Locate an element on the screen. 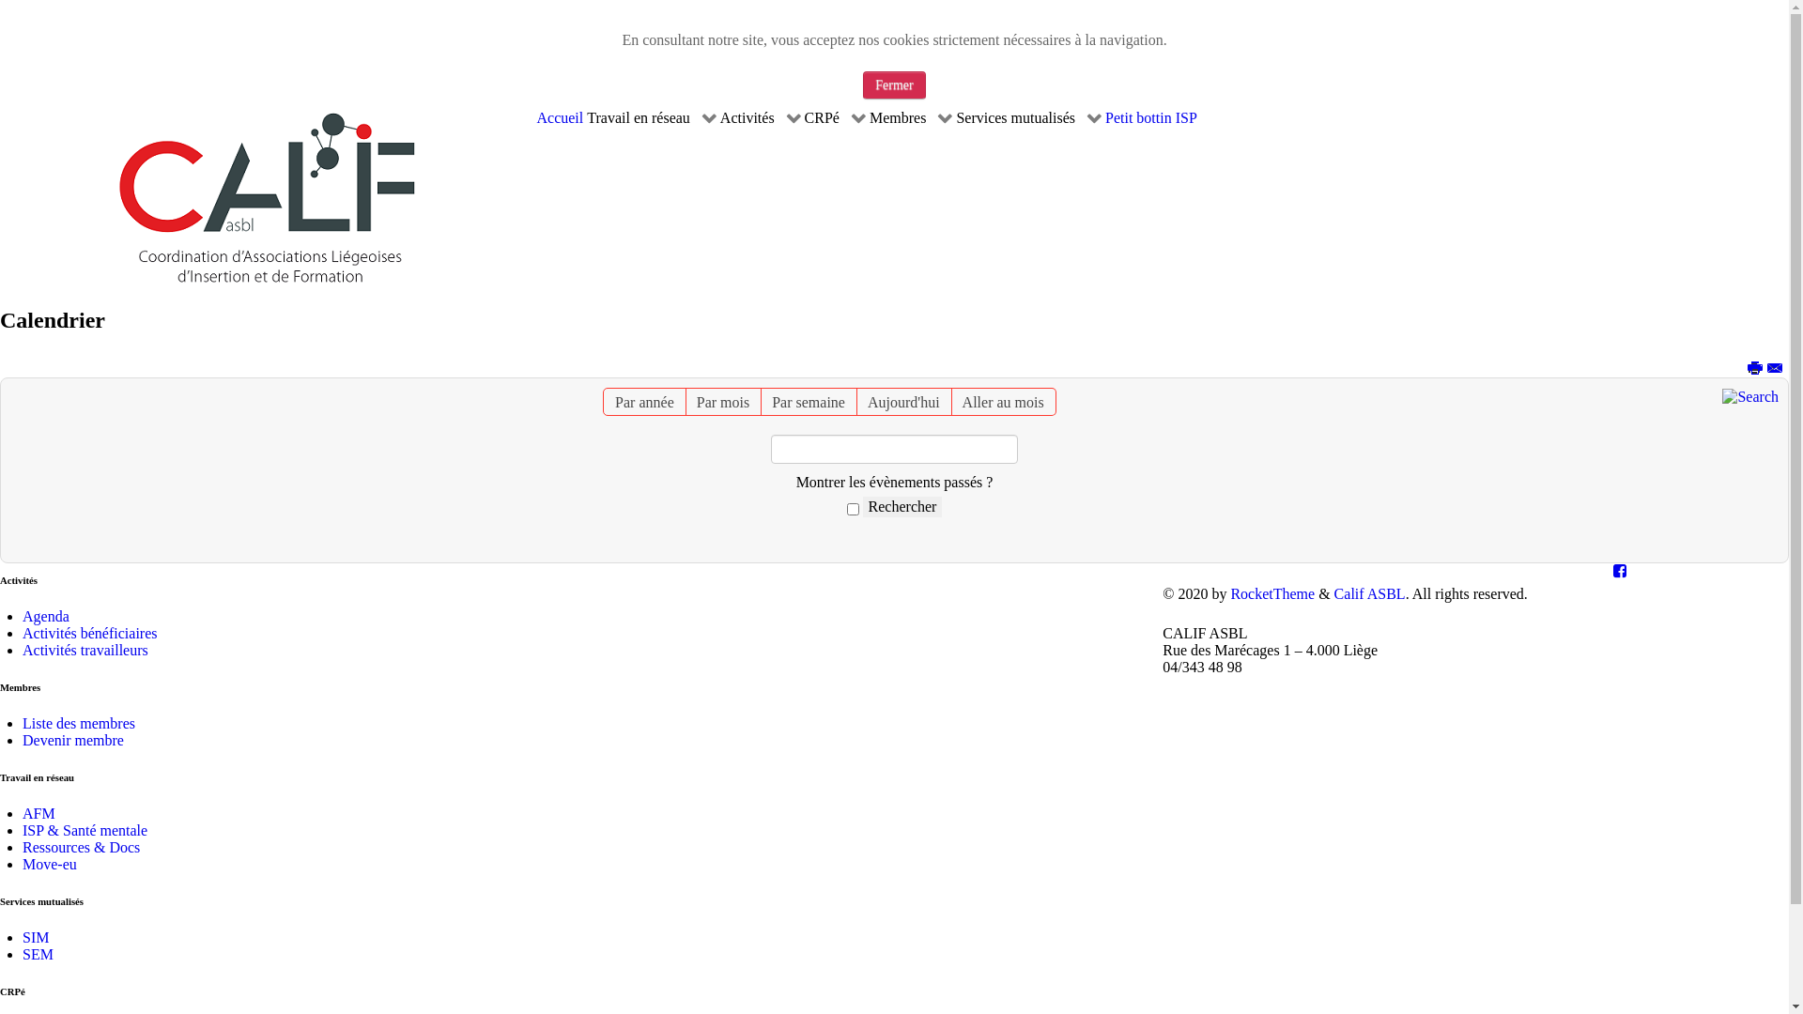 The height and width of the screenshot is (1014, 1803). Liste des membres is located at coordinates (79, 723).